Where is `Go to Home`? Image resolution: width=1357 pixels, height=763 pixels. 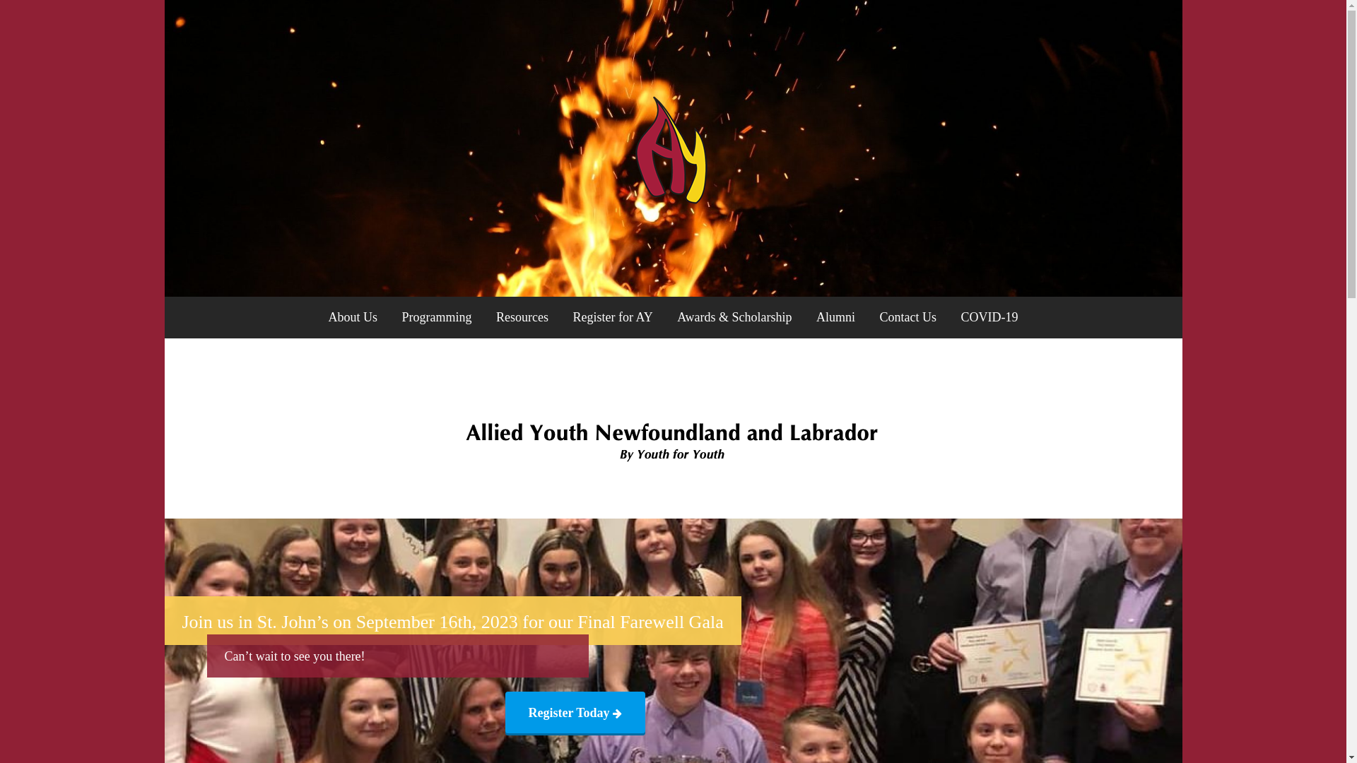
Go to Home is located at coordinates (673, 201).